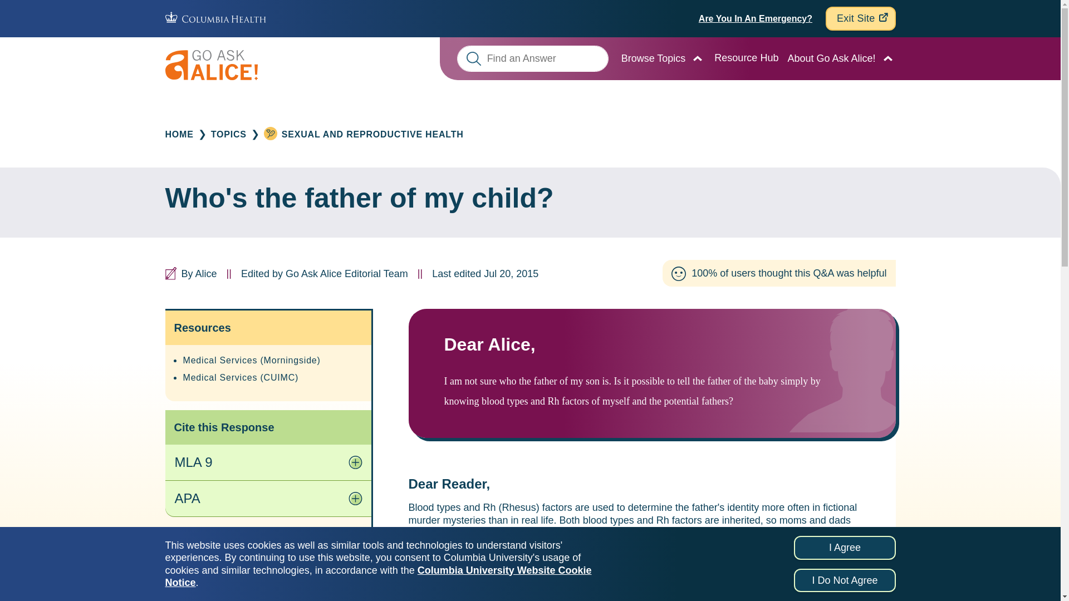 Image resolution: width=1069 pixels, height=601 pixels. What do you see at coordinates (845, 548) in the screenshot?
I see `I Agree` at bounding box center [845, 548].